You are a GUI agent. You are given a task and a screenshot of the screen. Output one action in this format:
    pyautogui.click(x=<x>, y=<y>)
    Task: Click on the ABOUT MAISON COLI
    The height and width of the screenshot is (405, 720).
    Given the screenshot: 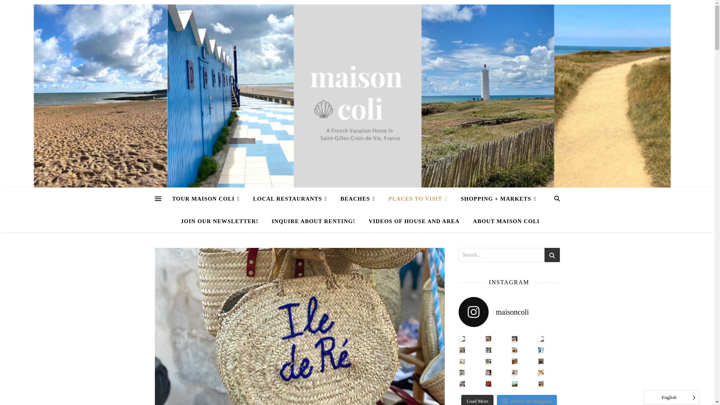 What is the action you would take?
    pyautogui.click(x=503, y=221)
    